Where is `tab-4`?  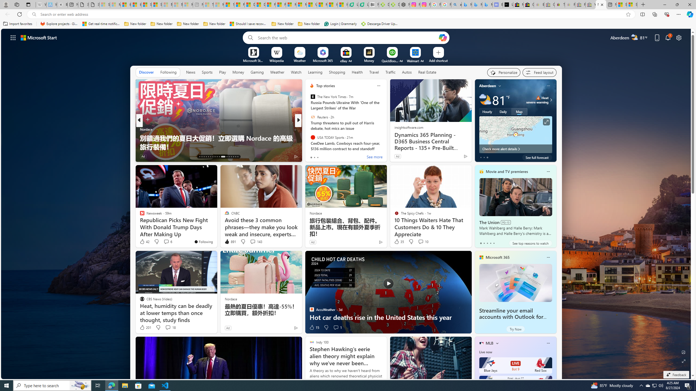 tab-4 is located at coordinates (494, 243).